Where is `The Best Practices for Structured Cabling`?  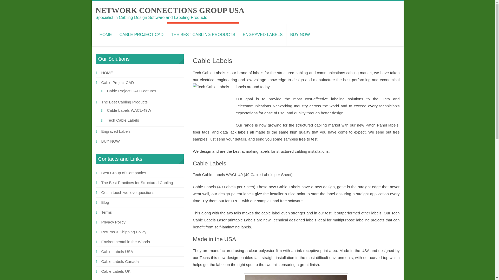
The Best Practices for Structured Cabling is located at coordinates (137, 183).